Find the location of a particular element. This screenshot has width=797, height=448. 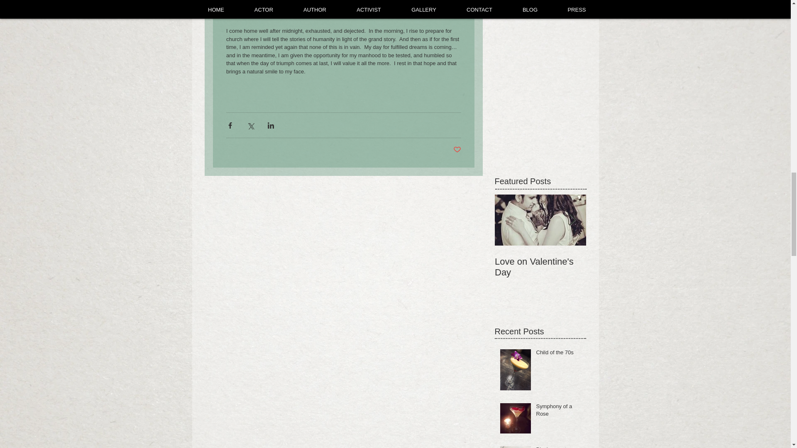

Blackcurrant Fresca is located at coordinates (559, 447).